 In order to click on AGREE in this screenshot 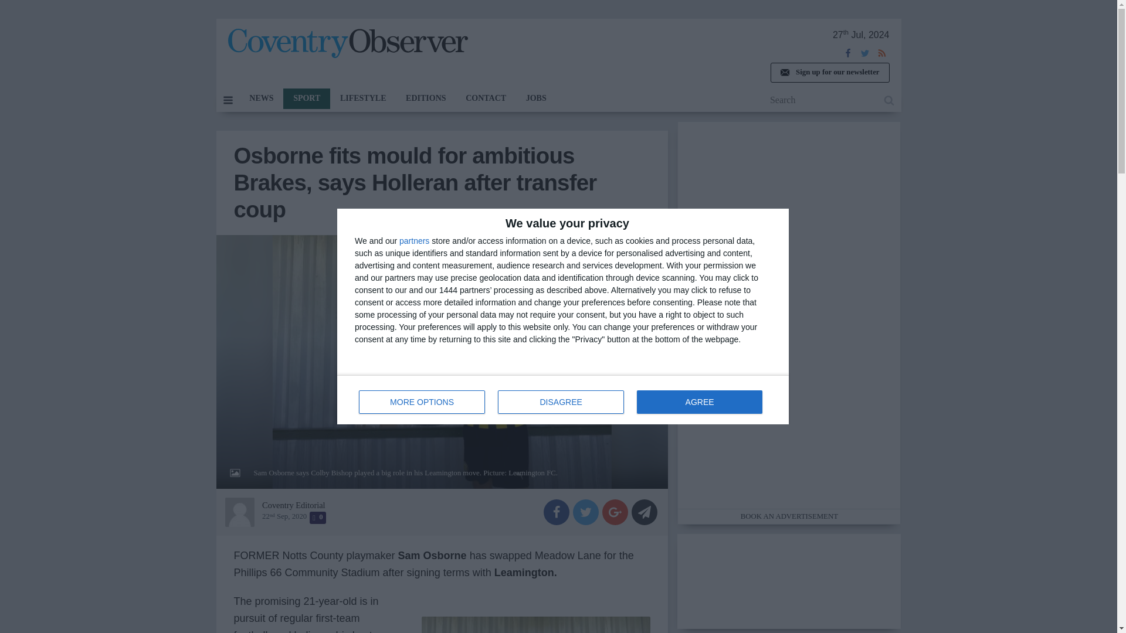, I will do `click(699, 402)`.